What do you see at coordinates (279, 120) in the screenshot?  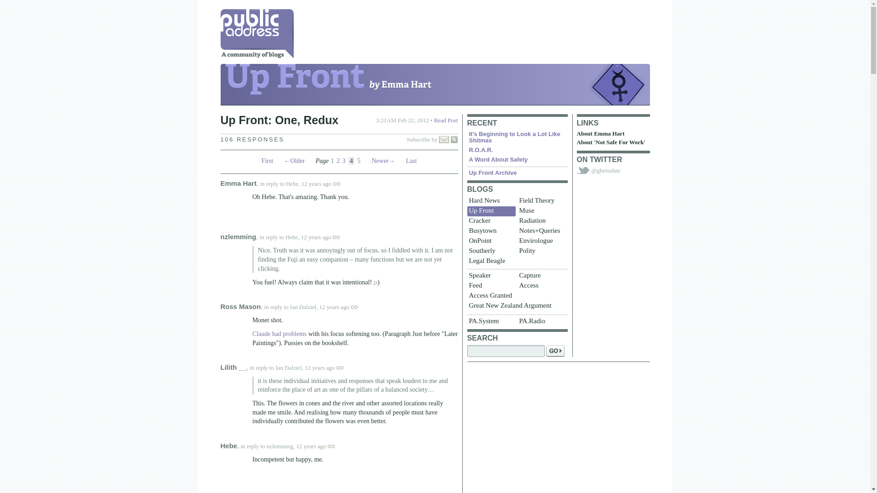 I see `Up Front: One, Redux` at bounding box center [279, 120].